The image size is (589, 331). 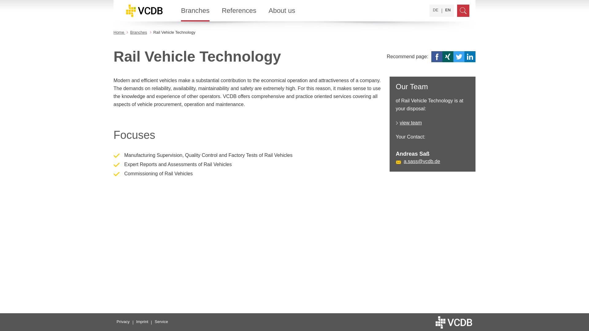 What do you see at coordinates (119, 32) in the screenshot?
I see `Home` at bounding box center [119, 32].